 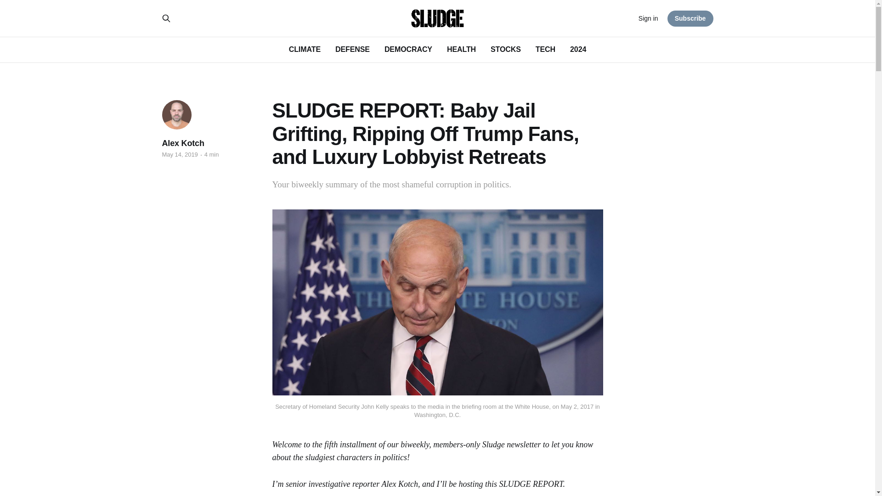 I want to click on DEMOCRACY, so click(x=408, y=49).